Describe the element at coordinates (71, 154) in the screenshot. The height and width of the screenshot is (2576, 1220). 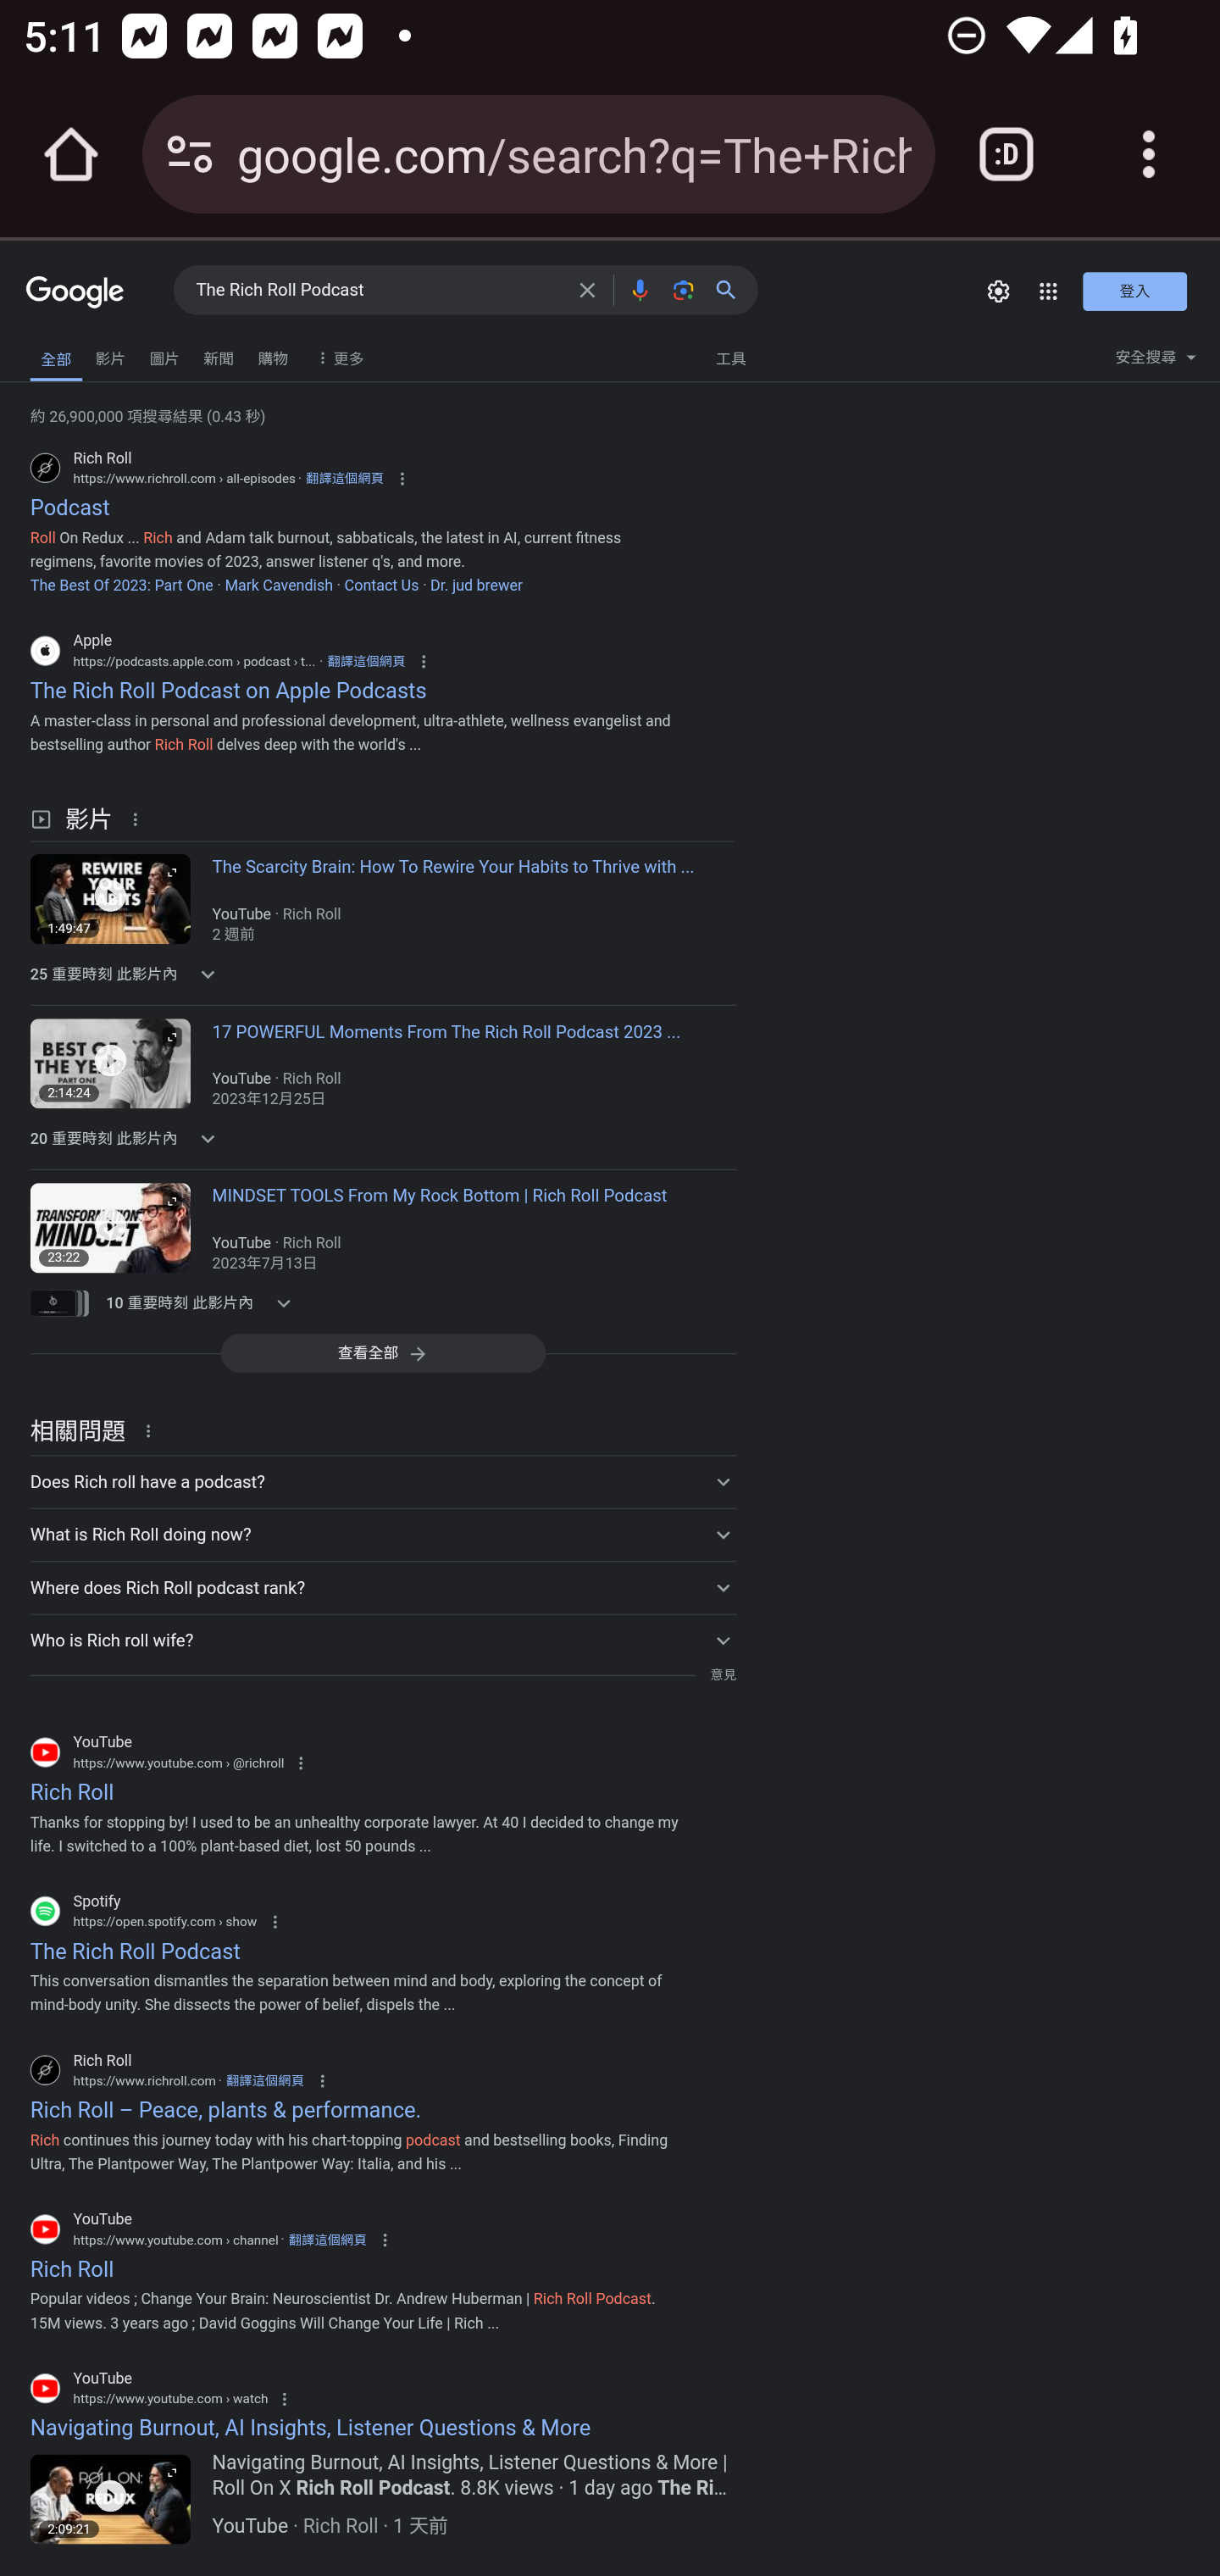
I see `Open the home page` at that location.